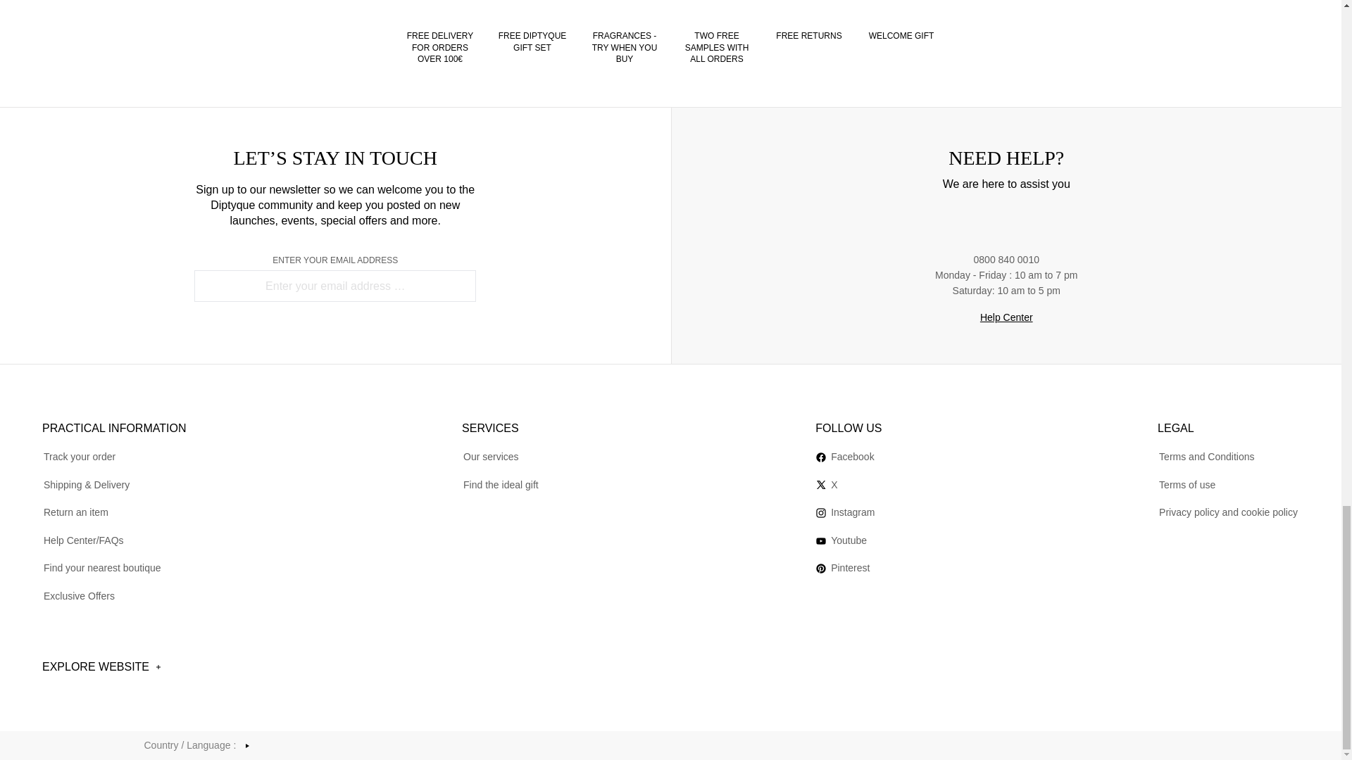 The height and width of the screenshot is (760, 1352). What do you see at coordinates (1006, 317) in the screenshot?
I see `Help Center` at bounding box center [1006, 317].